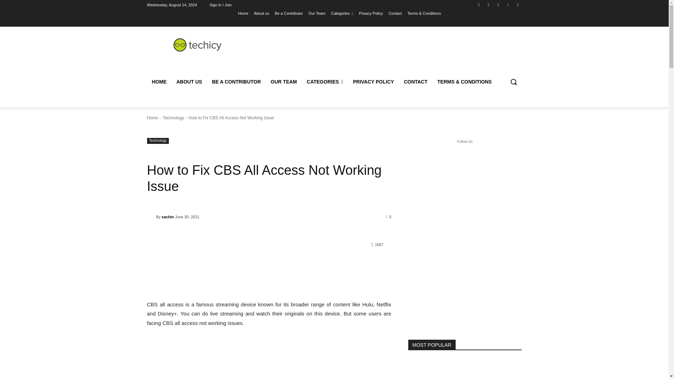  Describe the element at coordinates (173, 118) in the screenshot. I see `View all posts in Technology` at that location.